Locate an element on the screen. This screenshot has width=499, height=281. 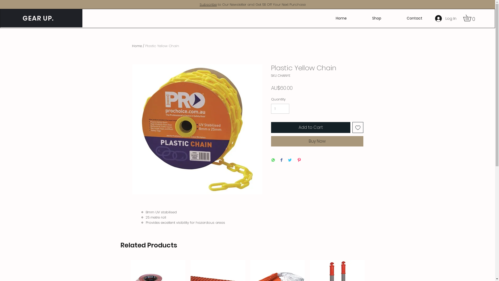
Home is located at coordinates (137, 46).